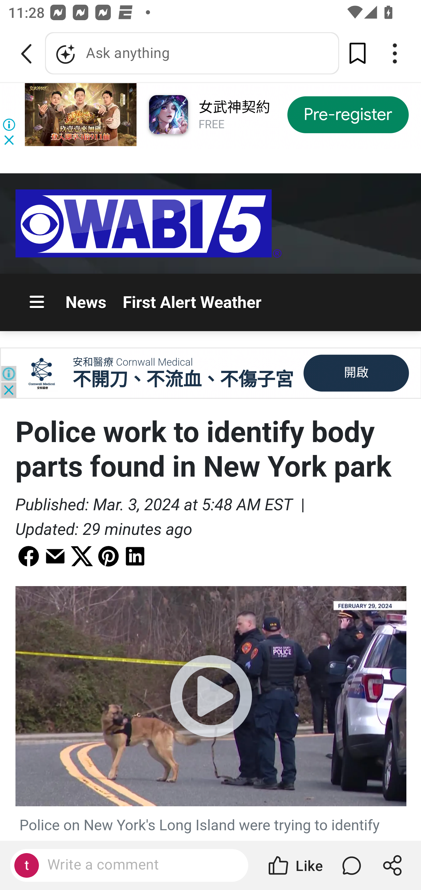 This screenshot has height=890, width=421. What do you see at coordinates (82, 555) in the screenshot?
I see `Share on X (formerly Twitter)` at bounding box center [82, 555].